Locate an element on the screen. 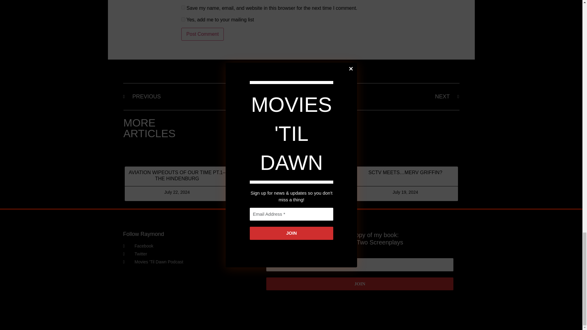 The image size is (587, 330). Post Comment is located at coordinates (203, 34).